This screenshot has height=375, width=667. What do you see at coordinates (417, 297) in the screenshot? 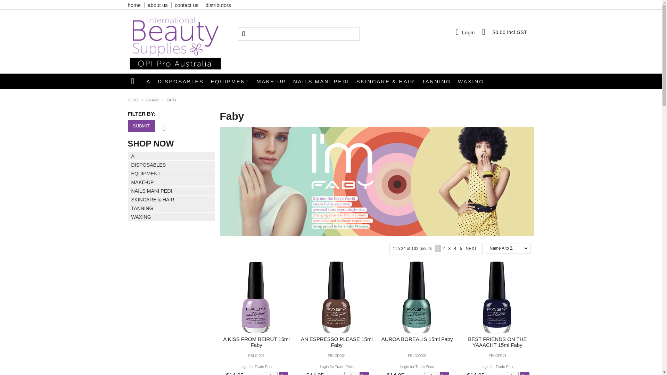
I see `AUROA BOREALIS 15ml Faby` at bounding box center [417, 297].